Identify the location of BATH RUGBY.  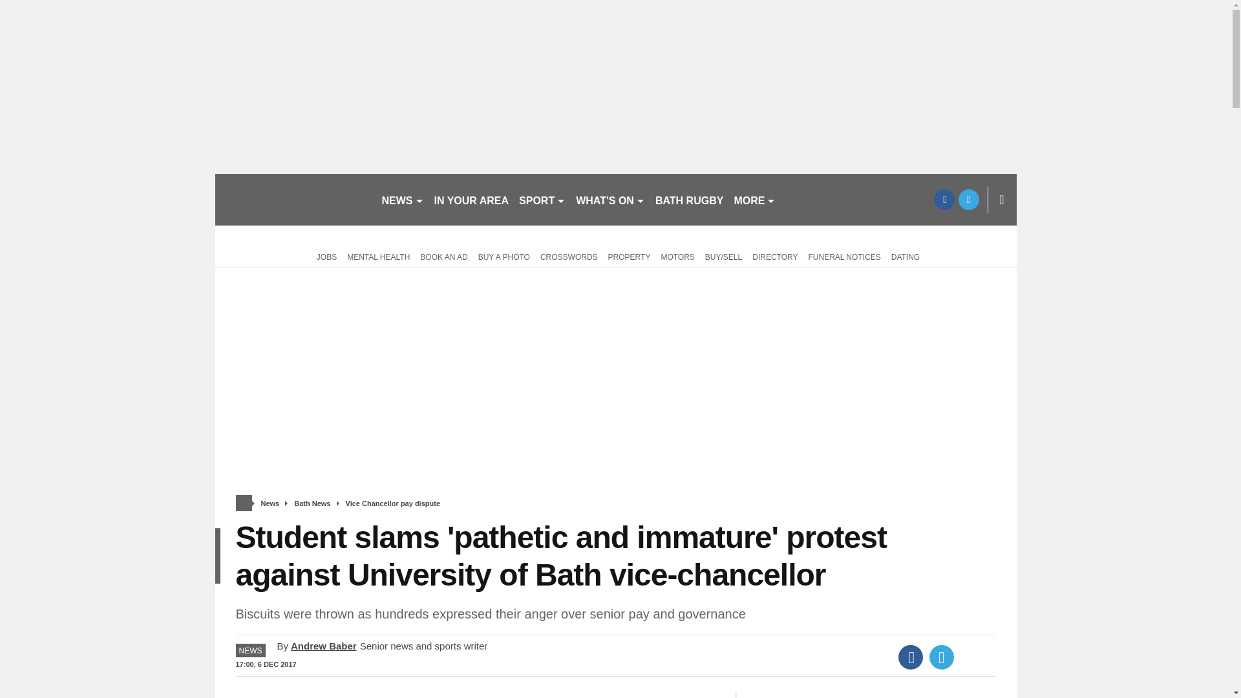
(689, 199).